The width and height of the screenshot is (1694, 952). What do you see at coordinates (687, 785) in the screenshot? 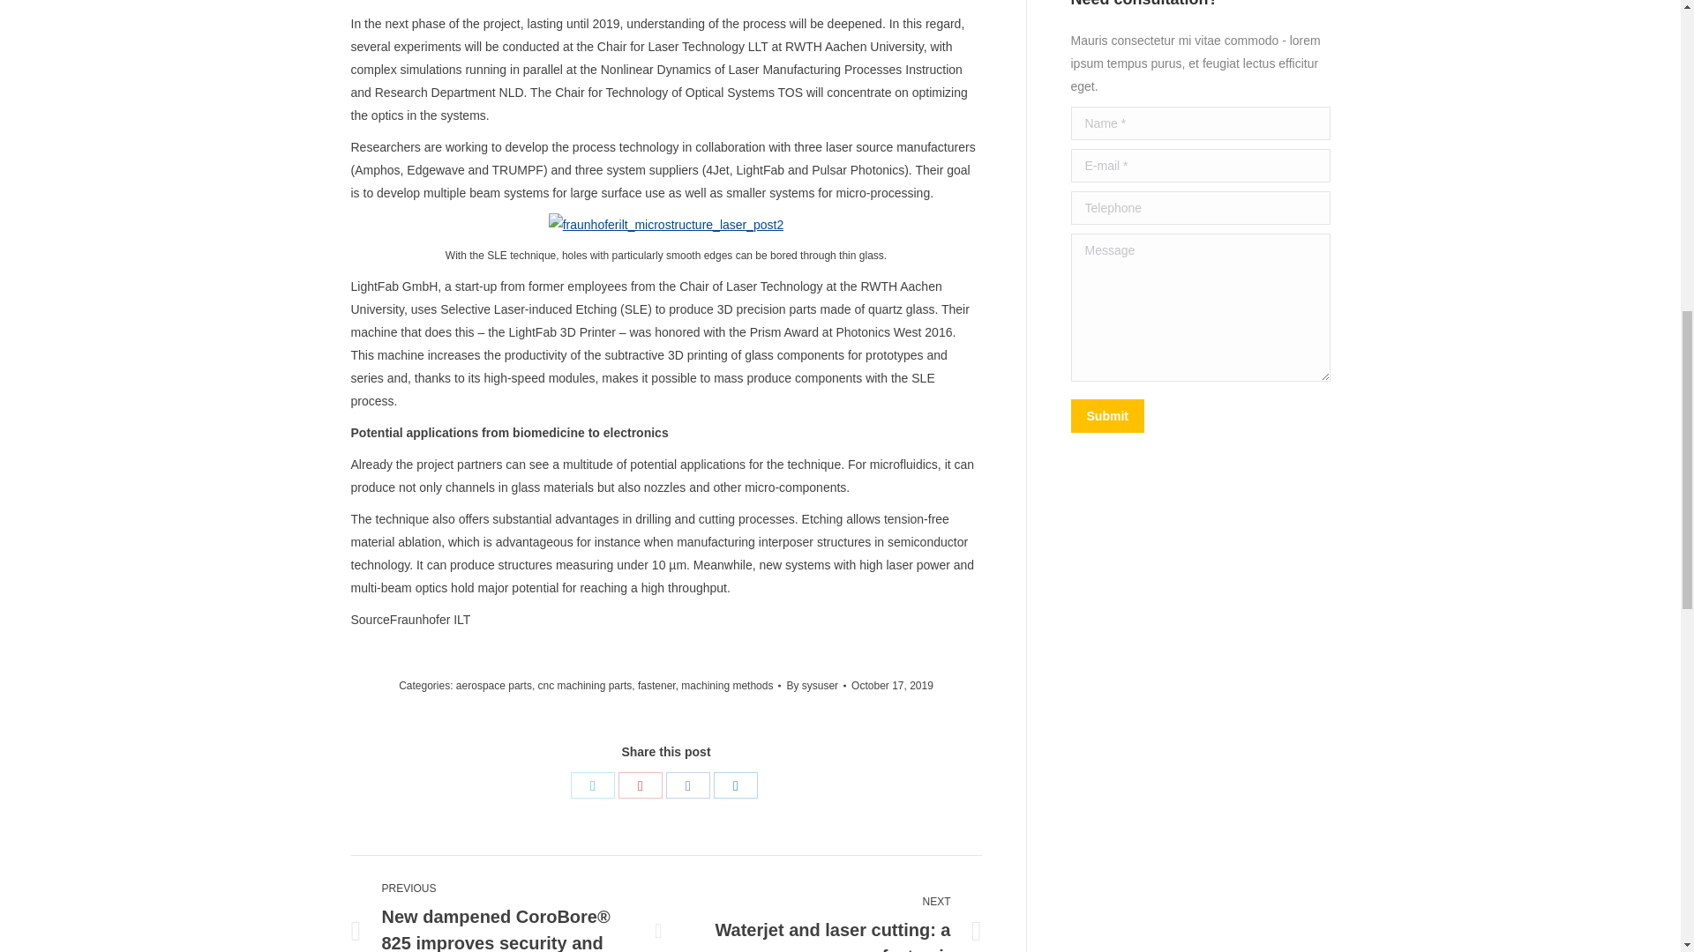
I see `Facebook` at bounding box center [687, 785].